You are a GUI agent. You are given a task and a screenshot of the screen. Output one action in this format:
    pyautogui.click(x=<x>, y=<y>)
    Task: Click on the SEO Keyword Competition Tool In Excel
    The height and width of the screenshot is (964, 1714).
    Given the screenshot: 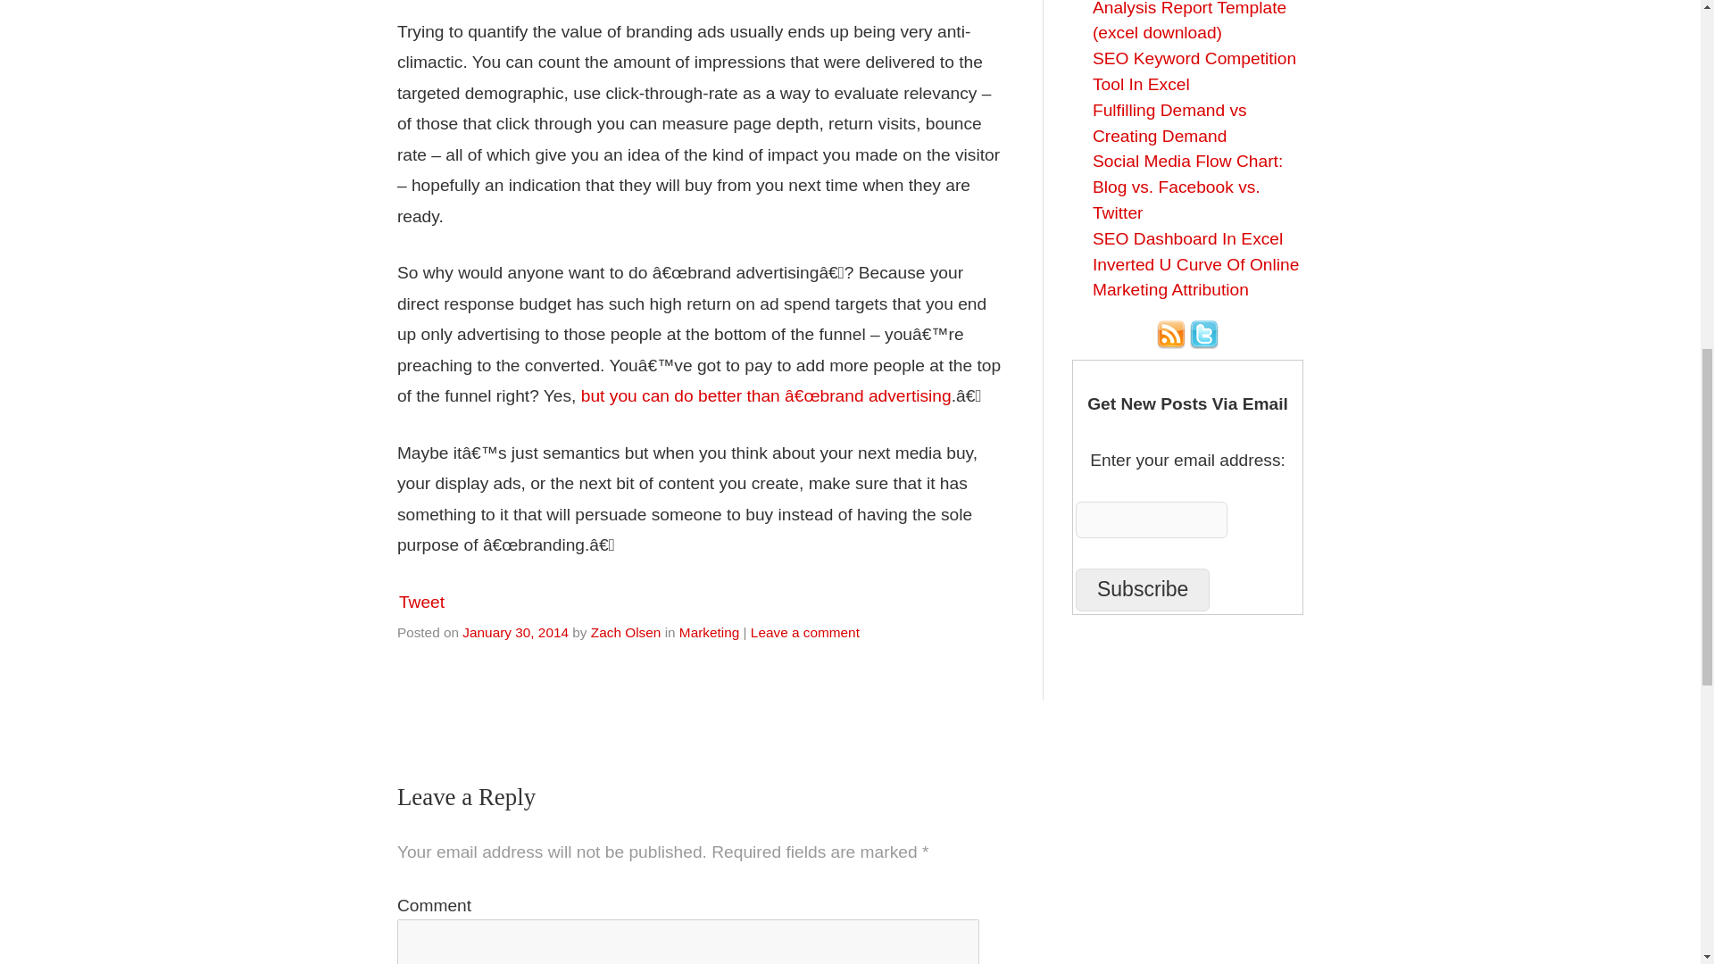 What is the action you would take?
    pyautogui.click(x=1194, y=71)
    